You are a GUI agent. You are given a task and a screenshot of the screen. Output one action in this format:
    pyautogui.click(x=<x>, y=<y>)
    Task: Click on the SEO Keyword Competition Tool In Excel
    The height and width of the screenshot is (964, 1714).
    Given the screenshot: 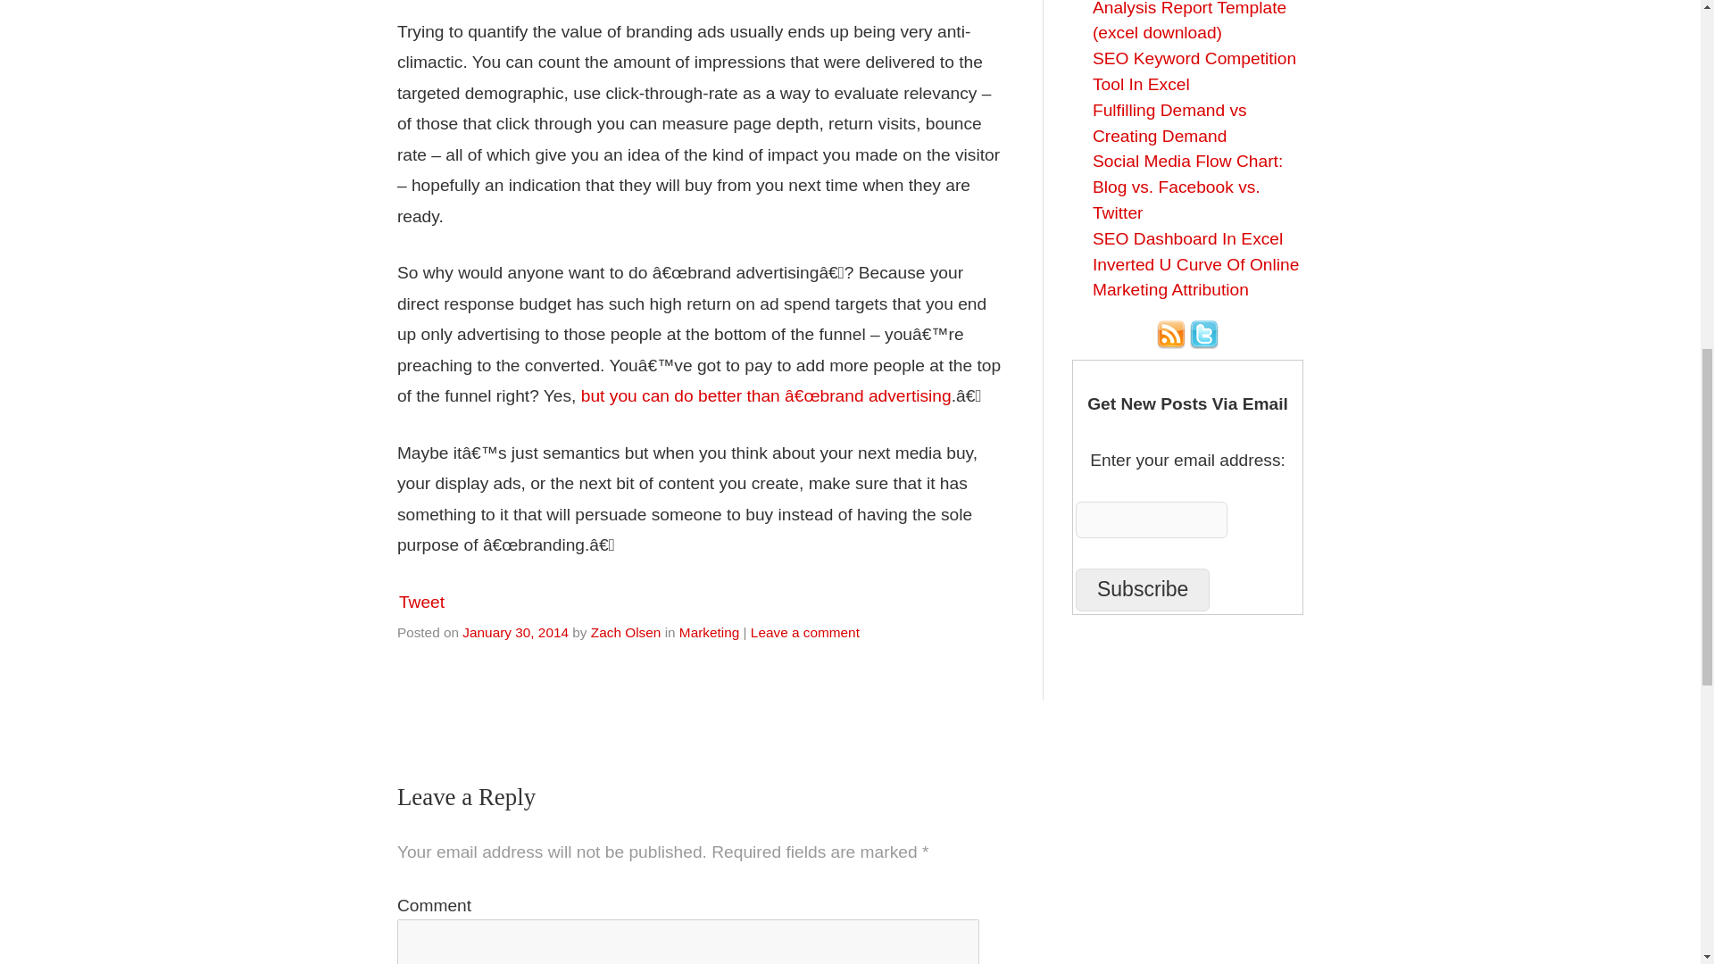 What is the action you would take?
    pyautogui.click(x=1194, y=71)
    